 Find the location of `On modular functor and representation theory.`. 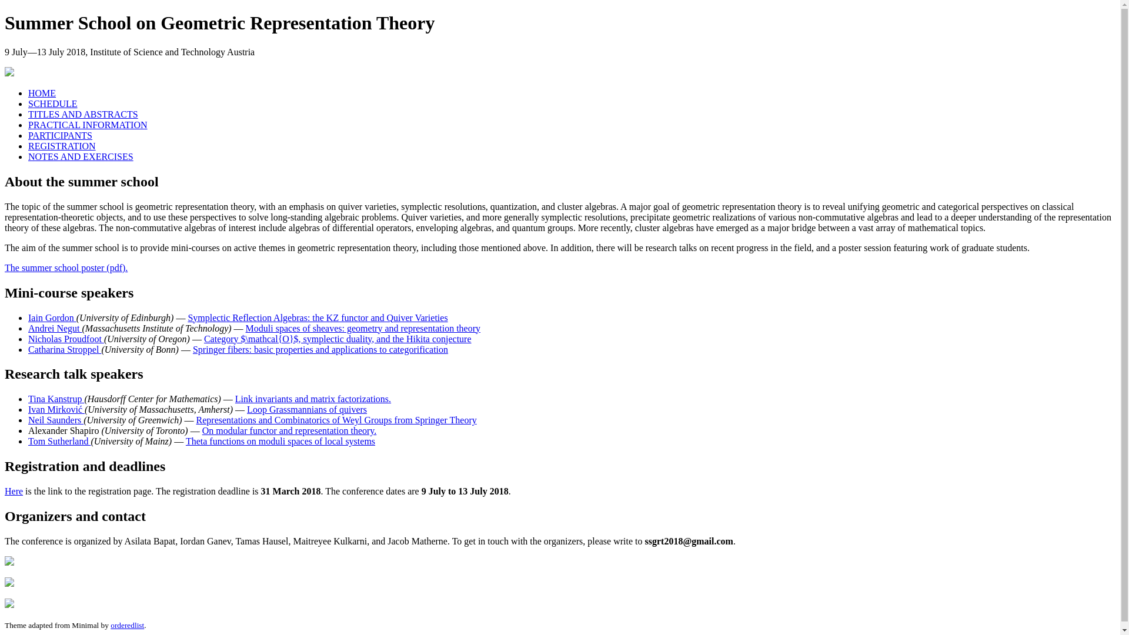

On modular functor and representation theory. is located at coordinates (289, 430).